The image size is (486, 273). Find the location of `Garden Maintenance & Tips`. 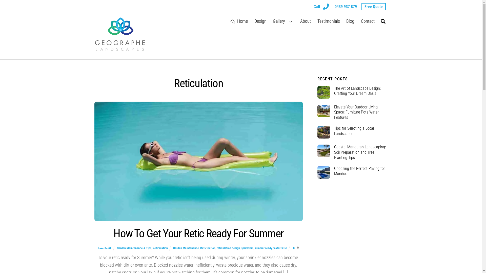

Garden Maintenance & Tips is located at coordinates (134, 248).